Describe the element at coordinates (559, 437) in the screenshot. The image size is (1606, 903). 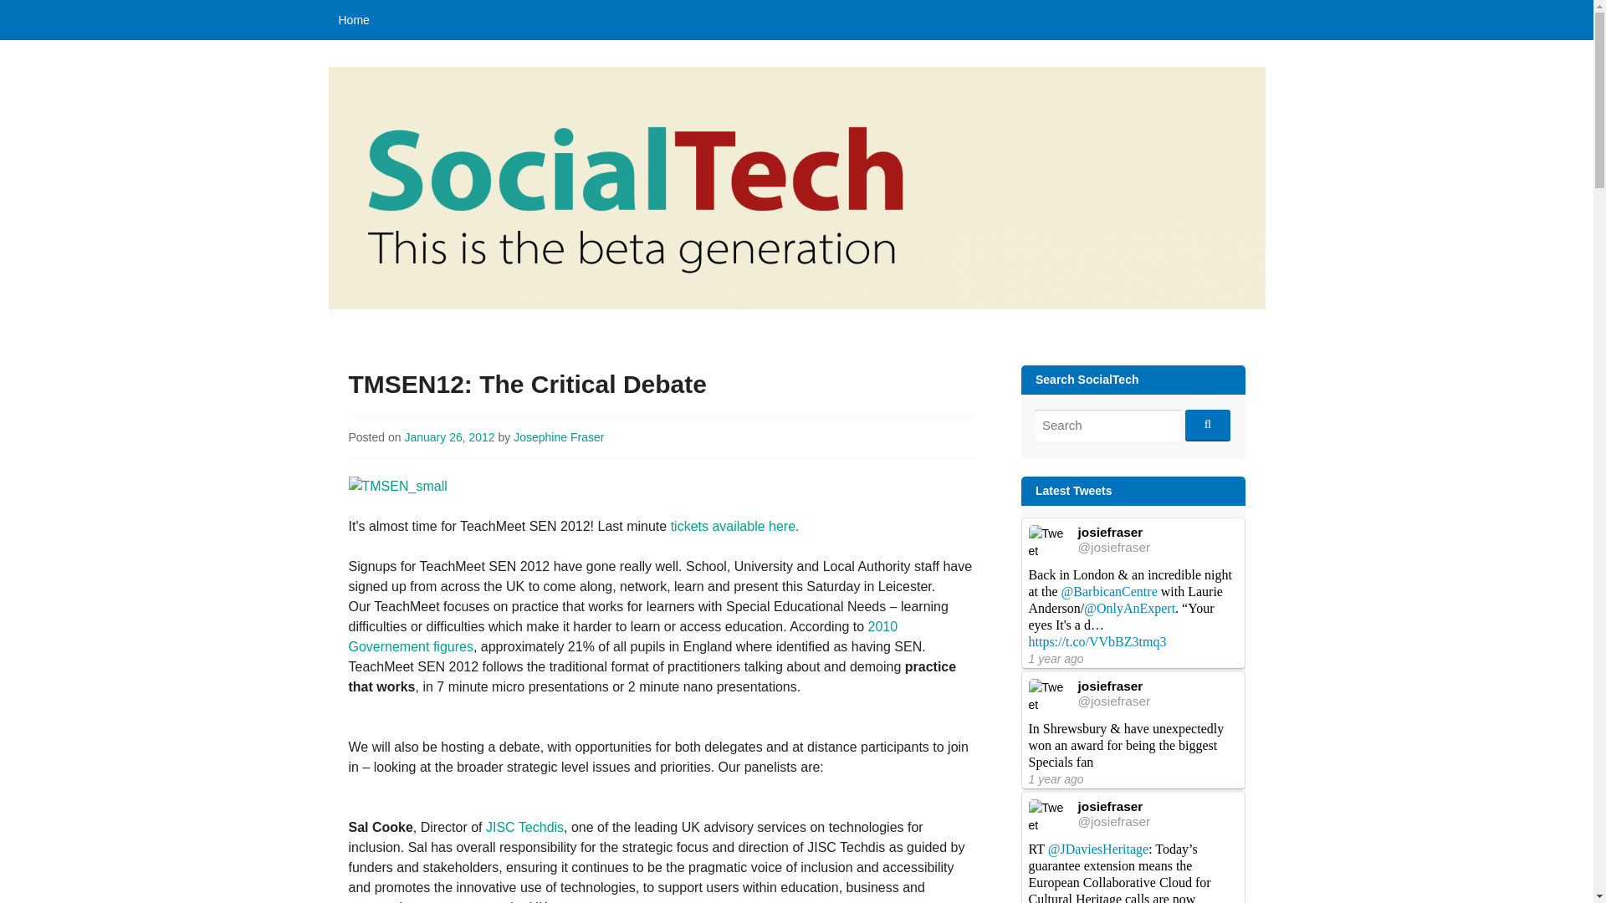
I see `Josephine Fraser` at that location.